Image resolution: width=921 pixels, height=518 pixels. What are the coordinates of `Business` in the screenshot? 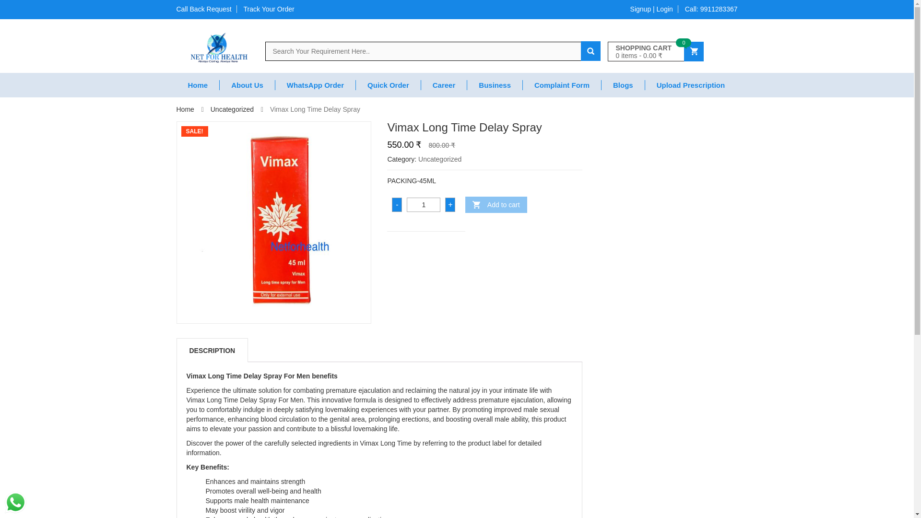 It's located at (495, 85).